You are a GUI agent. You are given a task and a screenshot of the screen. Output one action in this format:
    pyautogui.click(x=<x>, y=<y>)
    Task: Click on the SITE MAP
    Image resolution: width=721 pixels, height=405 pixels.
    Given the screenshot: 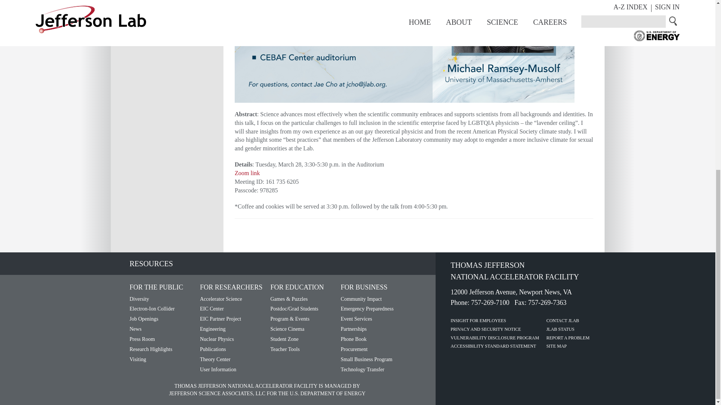 What is the action you would take?
    pyautogui.click(x=557, y=346)
    